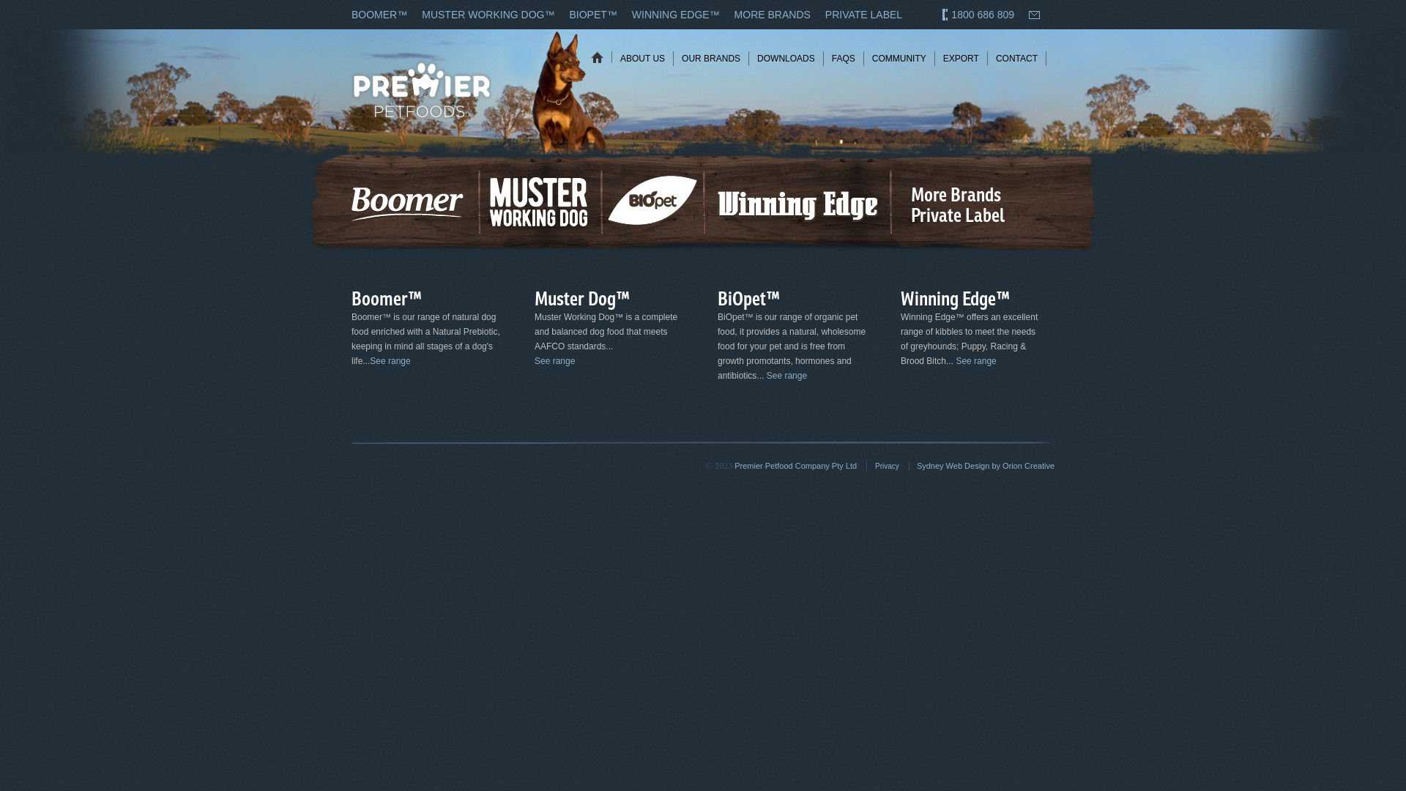  I want to click on HOME, so click(602, 57).